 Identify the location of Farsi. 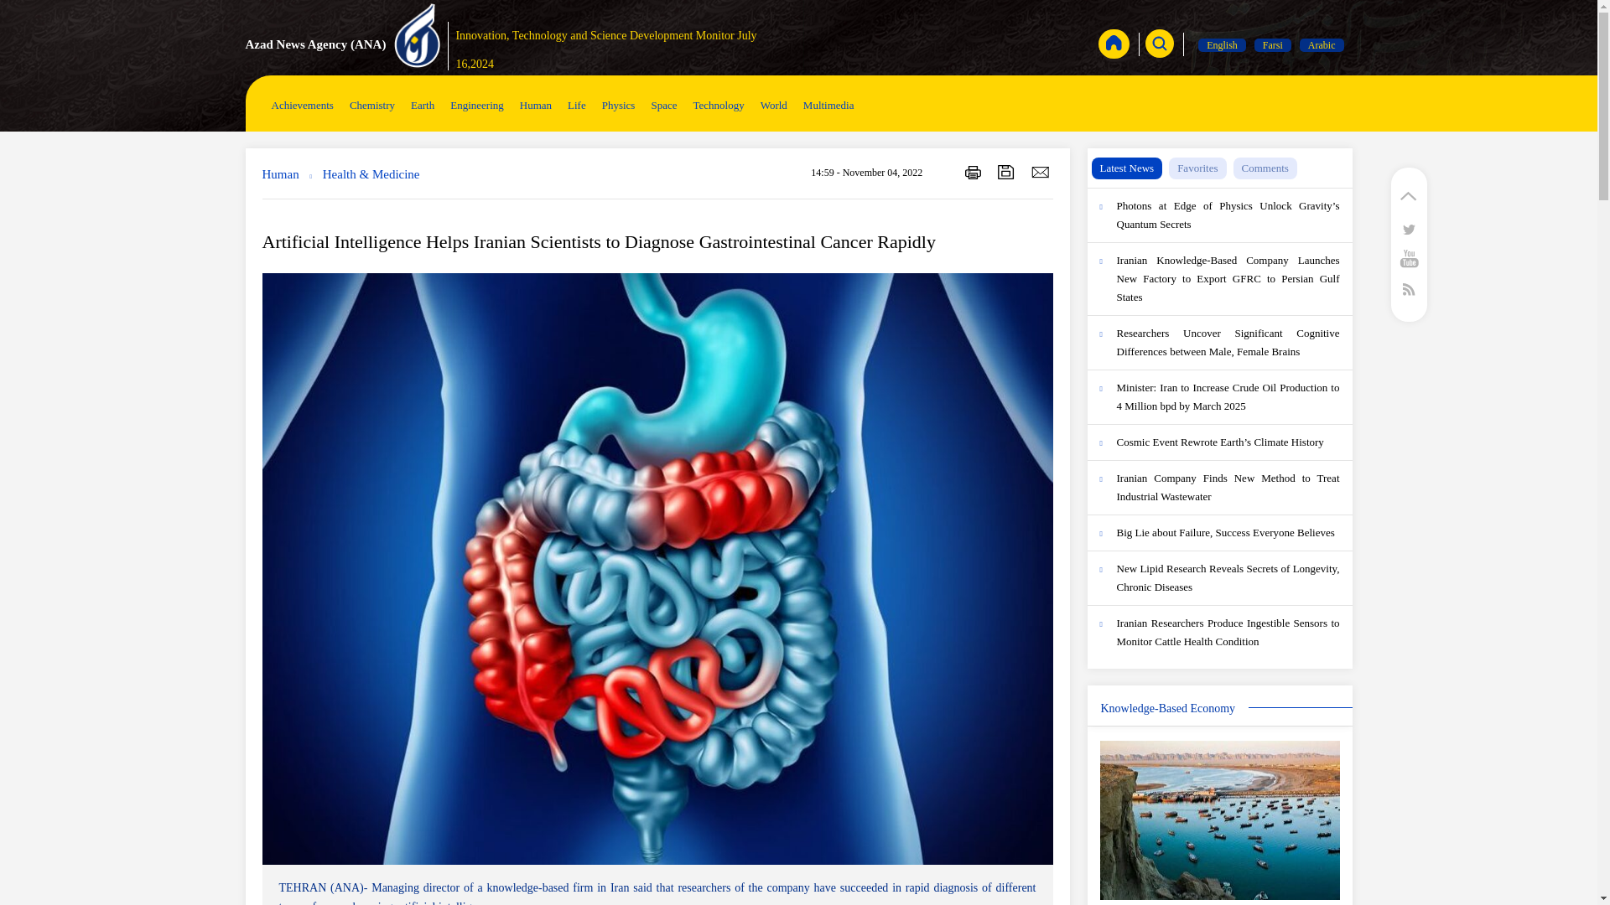
(1272, 45).